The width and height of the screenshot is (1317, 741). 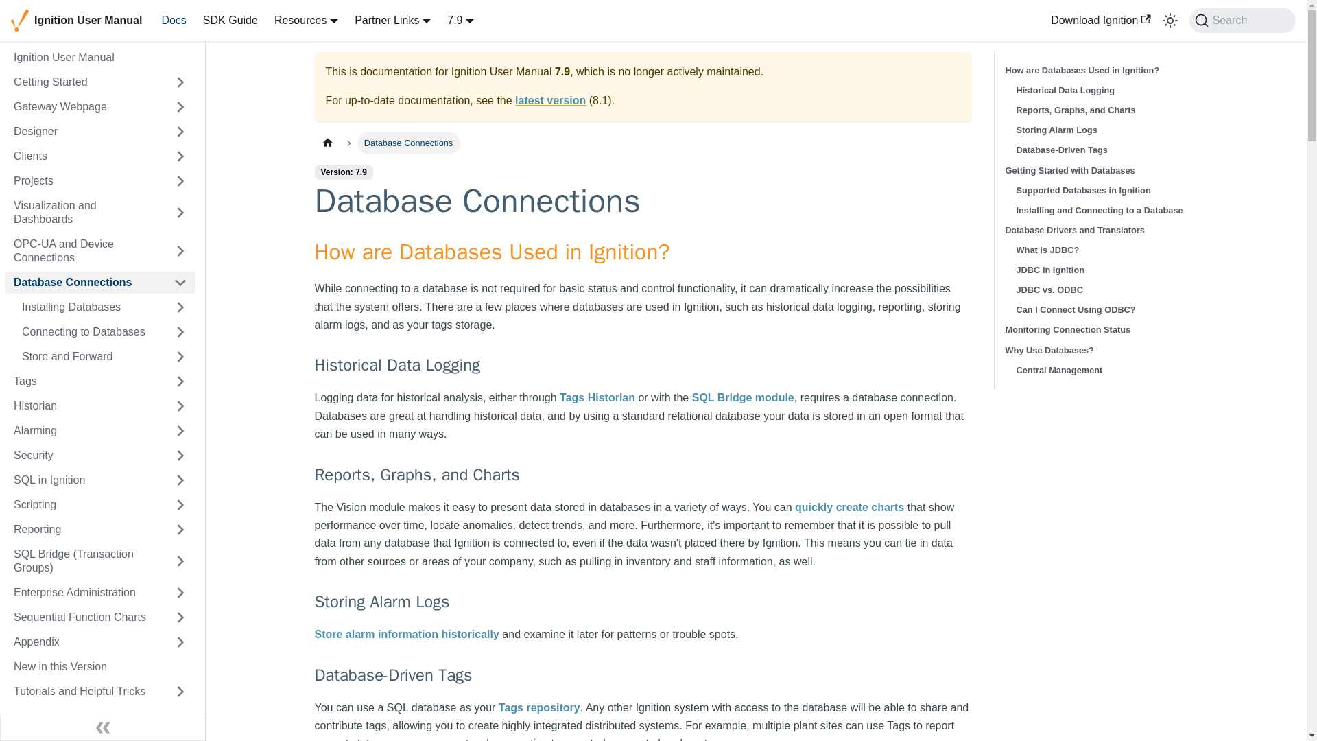 I want to click on Database Connections, so click(x=85, y=283).